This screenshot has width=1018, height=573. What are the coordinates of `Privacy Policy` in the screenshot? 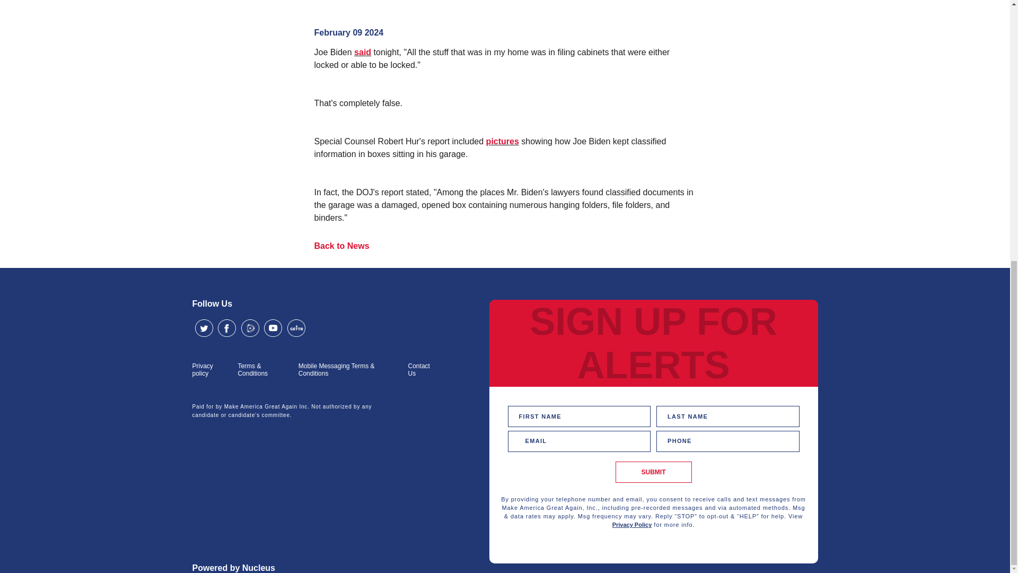 It's located at (632, 524).